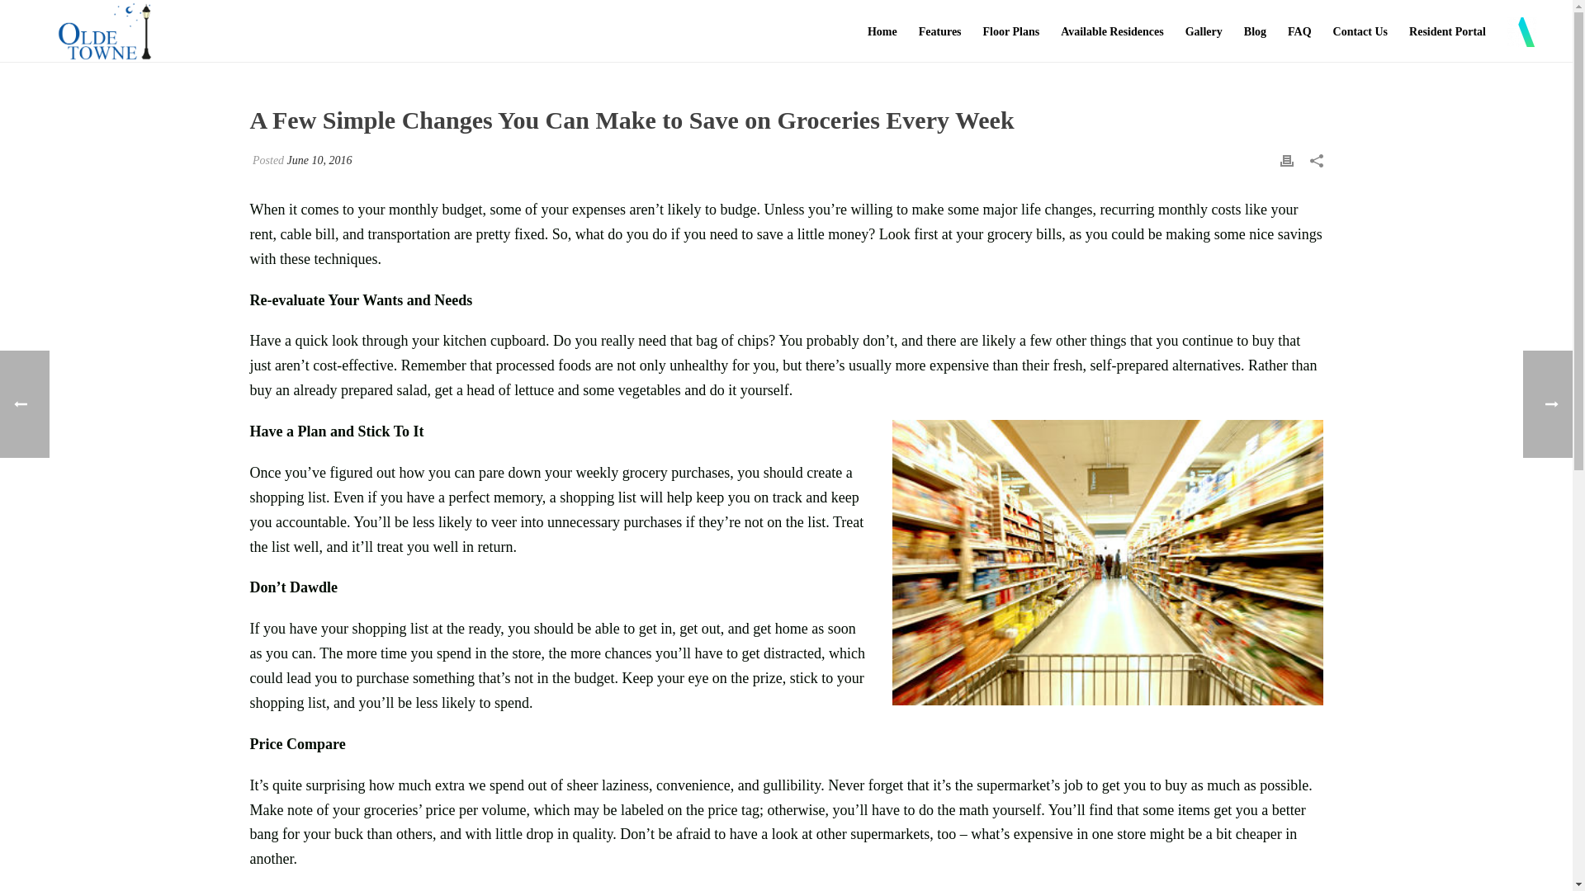  What do you see at coordinates (1011, 31) in the screenshot?
I see `Floor Plans` at bounding box center [1011, 31].